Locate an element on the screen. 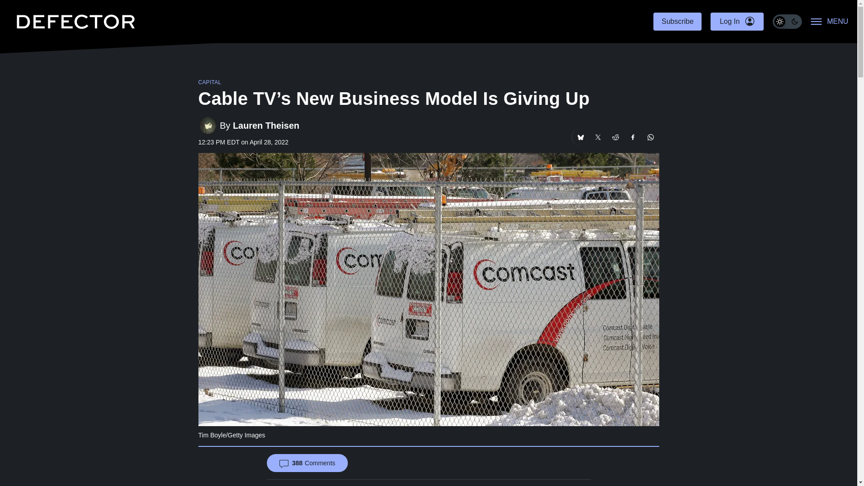 The image size is (864, 486). Share on Bluesky is located at coordinates (580, 137).